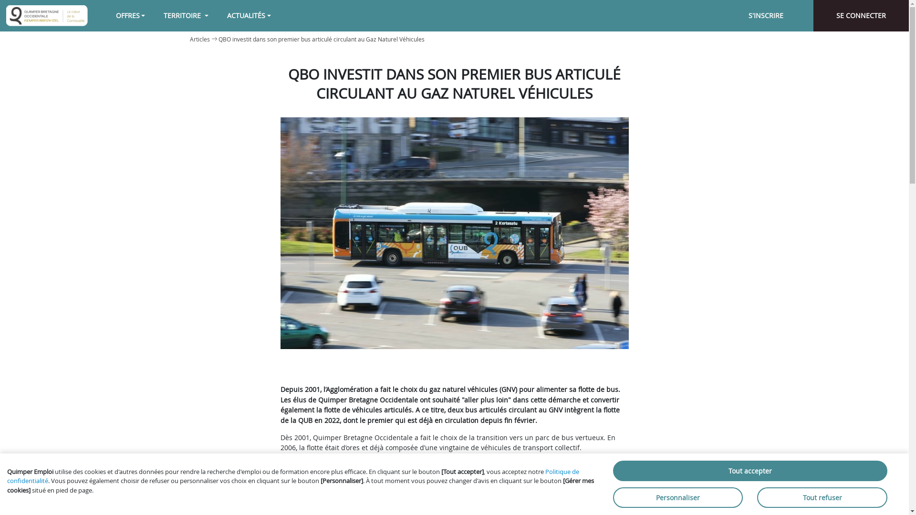  I want to click on S'INSCRIRE, so click(766, 16).